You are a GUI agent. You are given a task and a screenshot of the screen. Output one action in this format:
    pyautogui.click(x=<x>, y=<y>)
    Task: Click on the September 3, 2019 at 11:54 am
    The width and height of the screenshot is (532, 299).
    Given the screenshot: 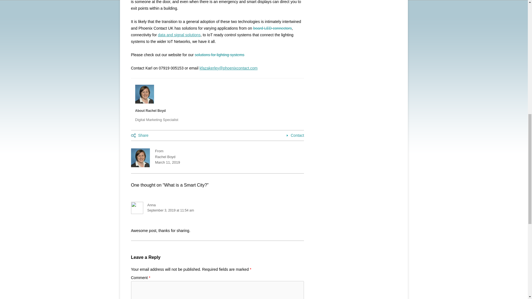 What is the action you would take?
    pyautogui.click(x=217, y=210)
    